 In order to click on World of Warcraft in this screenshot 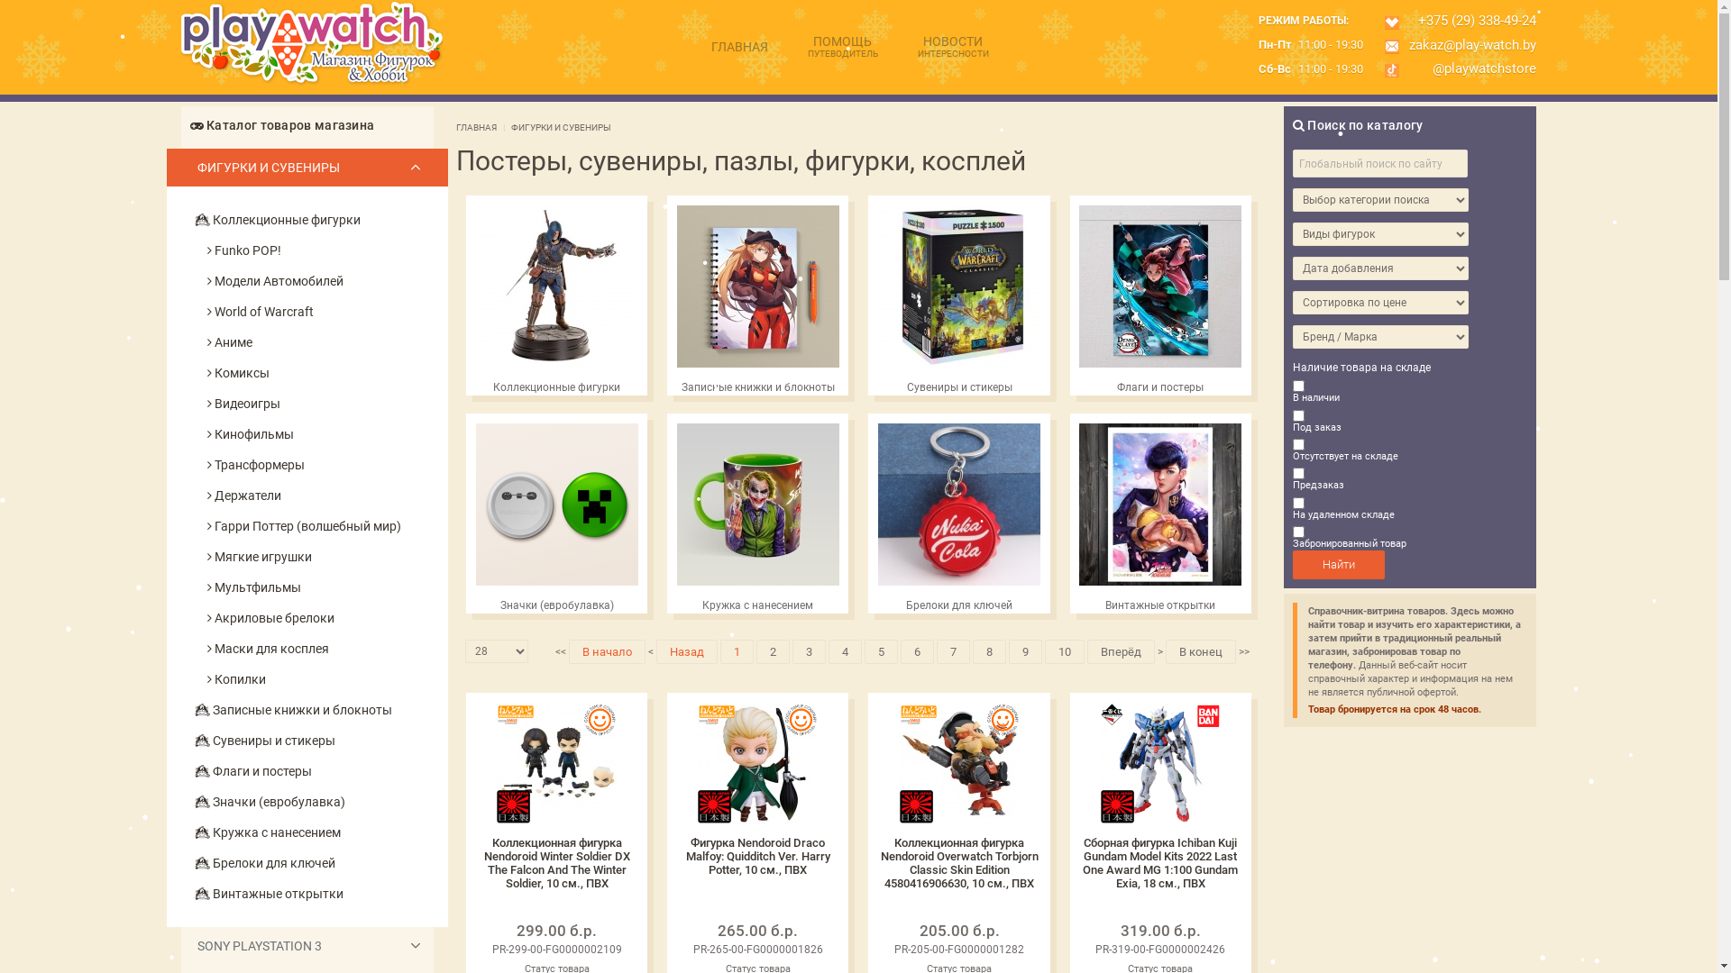, I will do `click(328, 312)`.